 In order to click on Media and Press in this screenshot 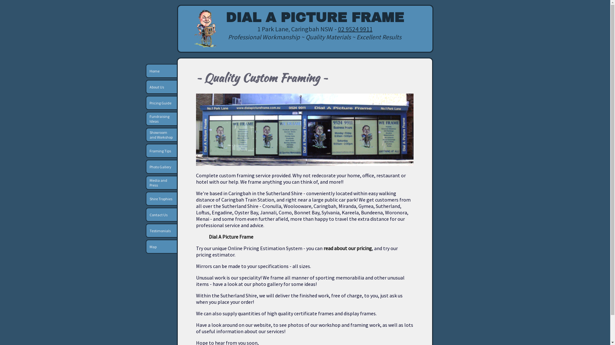, I will do `click(161, 183)`.